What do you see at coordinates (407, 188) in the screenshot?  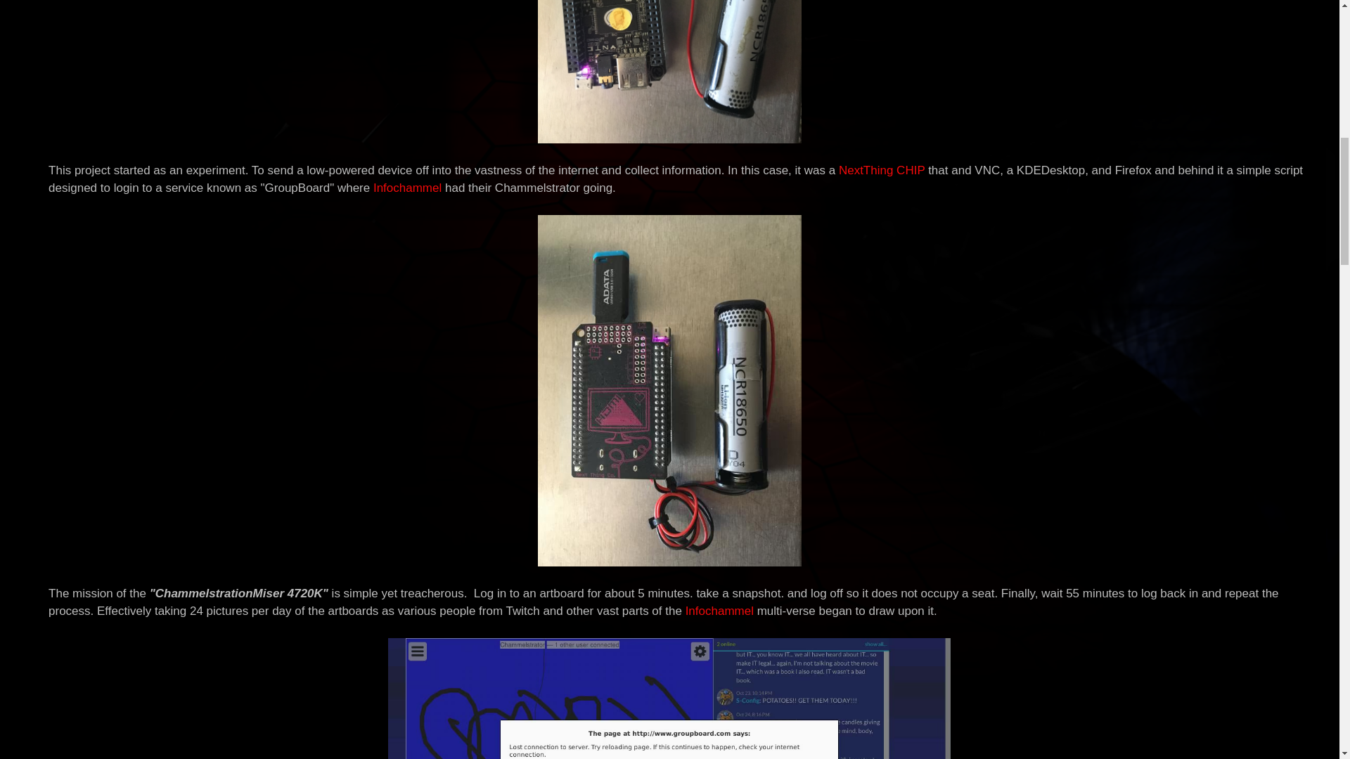 I see `Infochammel` at bounding box center [407, 188].